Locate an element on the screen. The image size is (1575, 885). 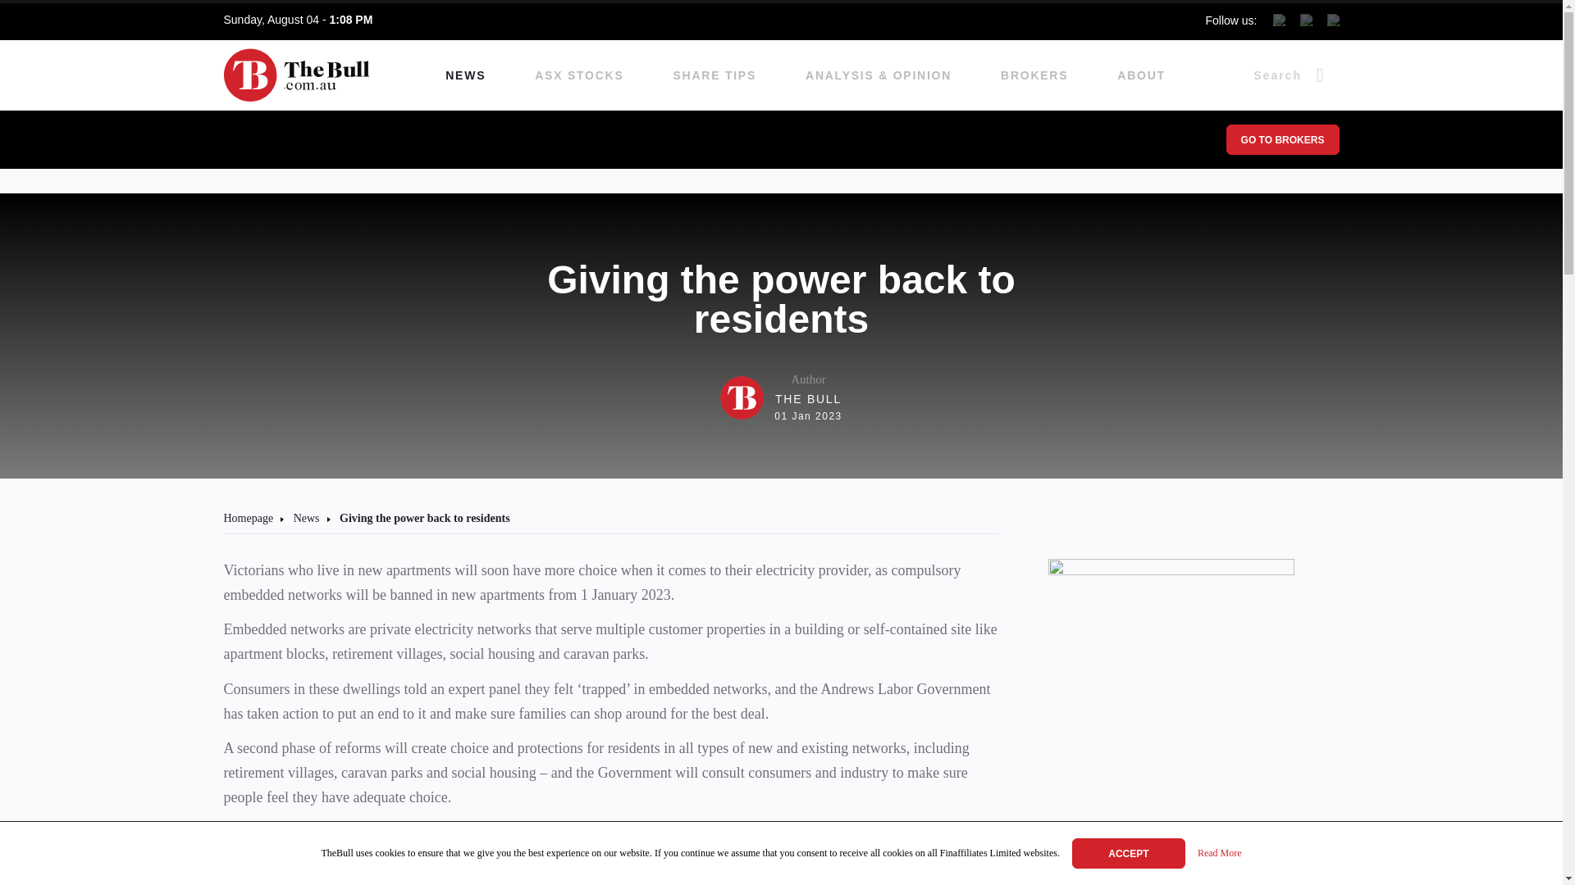
Homepage is located at coordinates (1034, 75).